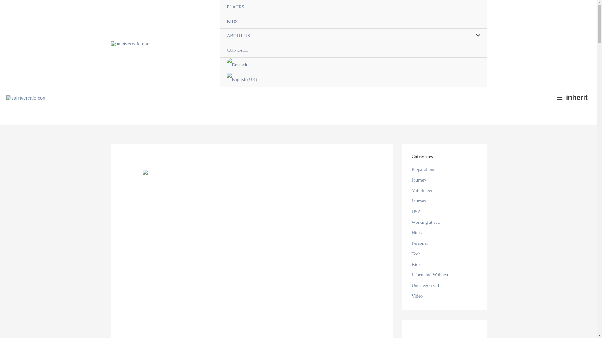 The height and width of the screenshot is (338, 602). I want to click on Video, so click(417, 296).